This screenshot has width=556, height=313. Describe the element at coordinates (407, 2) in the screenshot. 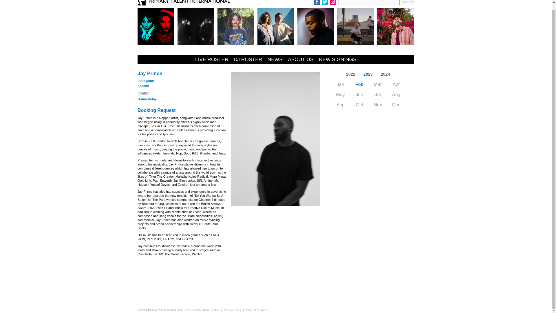

I see `search` at that location.